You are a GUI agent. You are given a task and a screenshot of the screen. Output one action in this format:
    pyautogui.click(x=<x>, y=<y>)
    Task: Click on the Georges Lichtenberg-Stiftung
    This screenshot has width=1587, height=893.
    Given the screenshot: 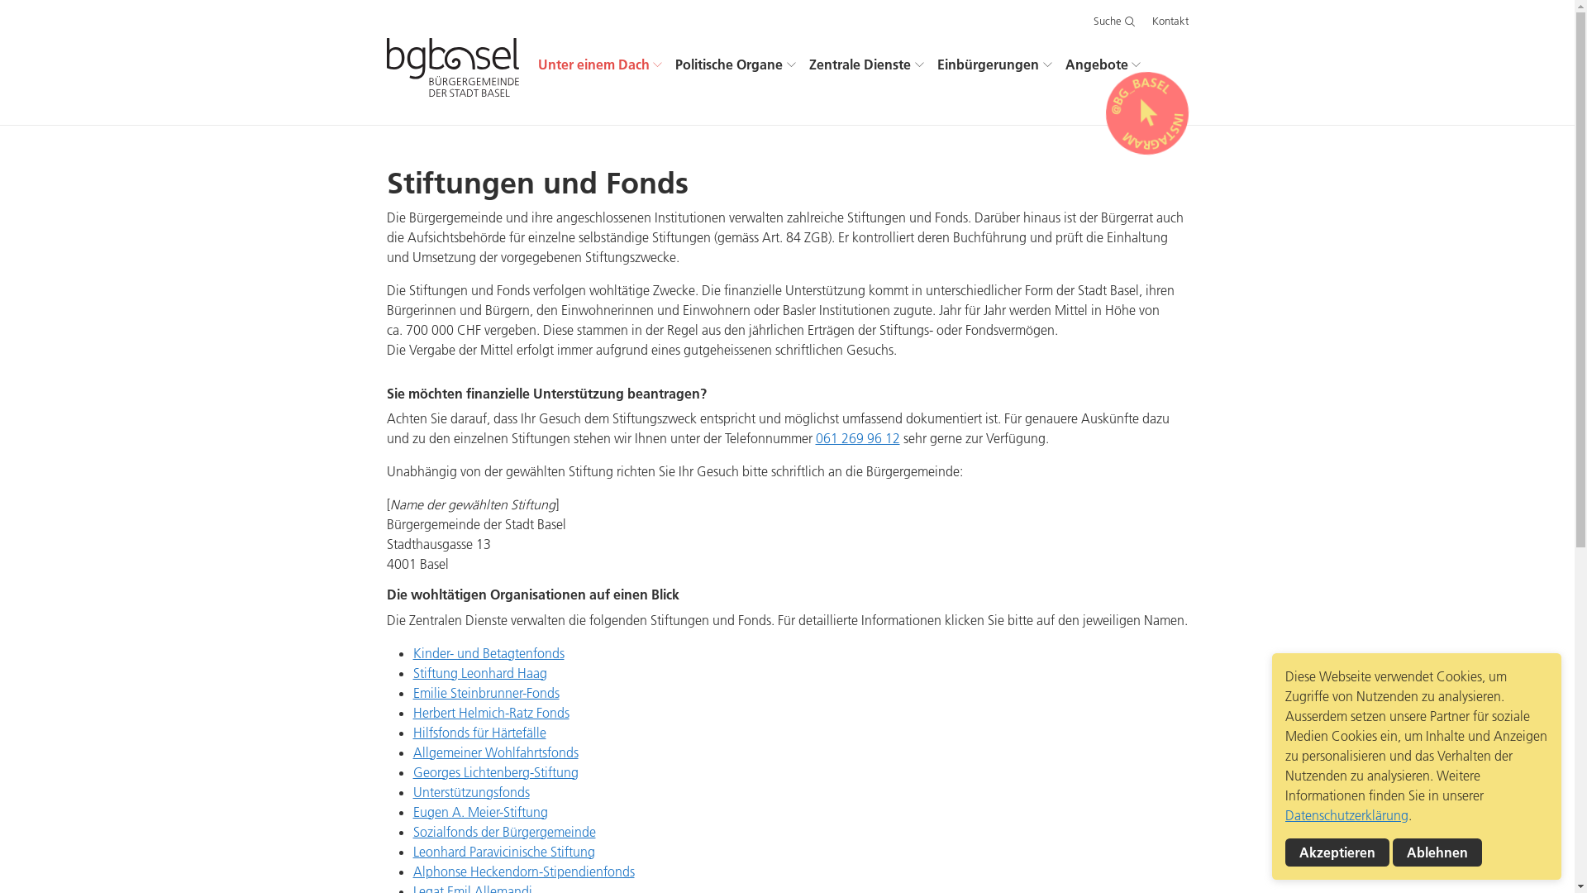 What is the action you would take?
    pyautogui.click(x=496, y=772)
    